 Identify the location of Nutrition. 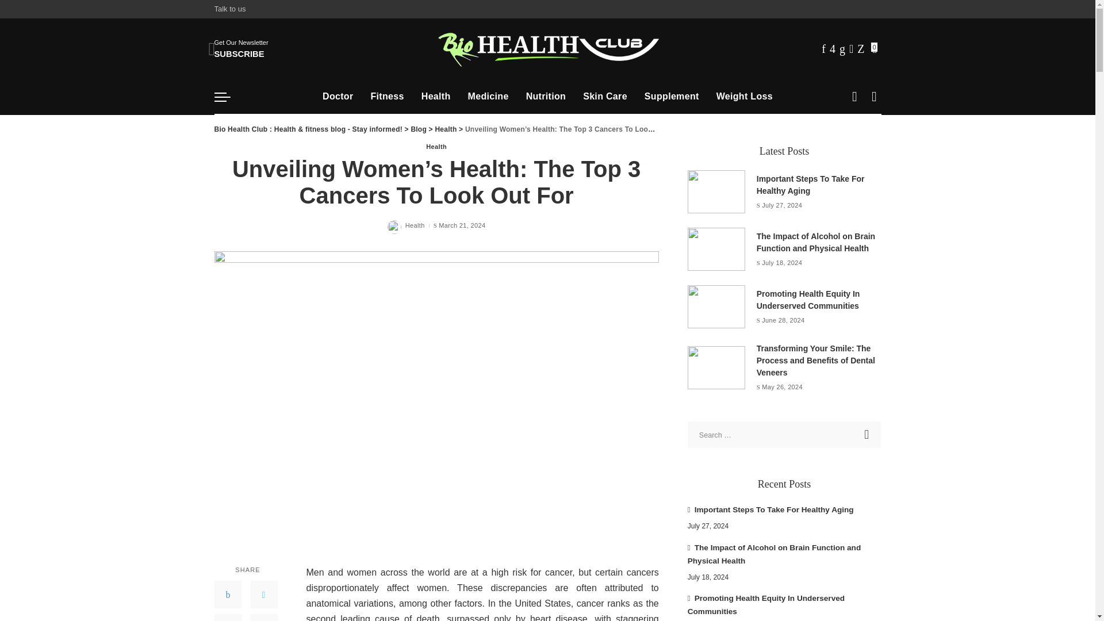
(388, 97).